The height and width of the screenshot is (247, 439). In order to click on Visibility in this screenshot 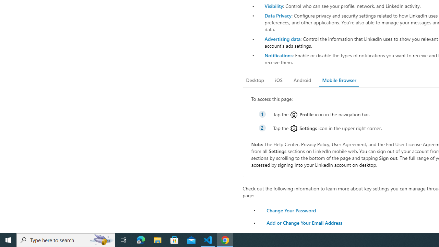, I will do `click(274, 6)`.